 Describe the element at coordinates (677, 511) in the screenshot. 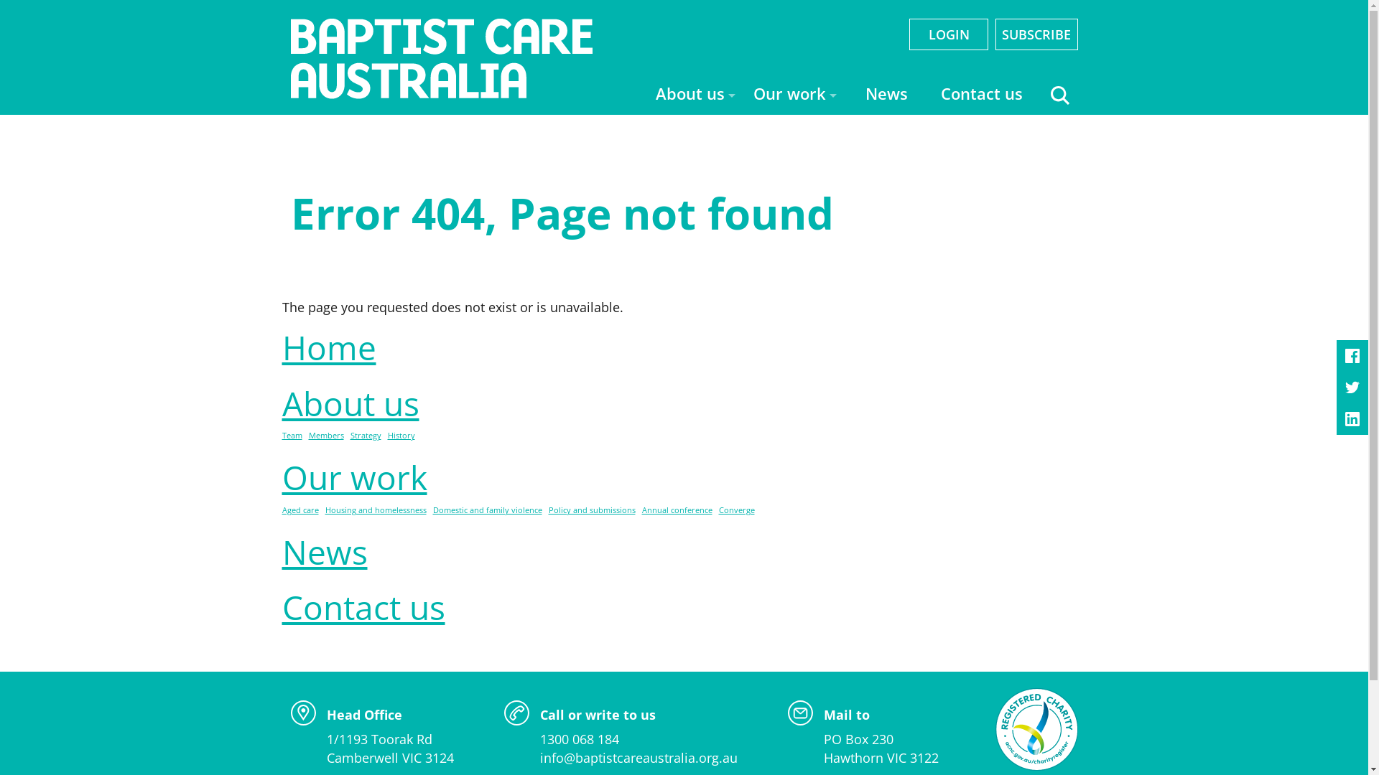

I see `Annual conference` at that location.